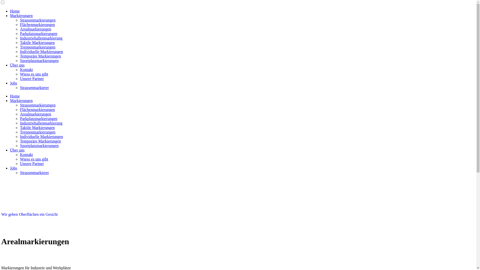 This screenshot has height=270, width=480. I want to click on Wieso es uns gibt, so click(34, 74).